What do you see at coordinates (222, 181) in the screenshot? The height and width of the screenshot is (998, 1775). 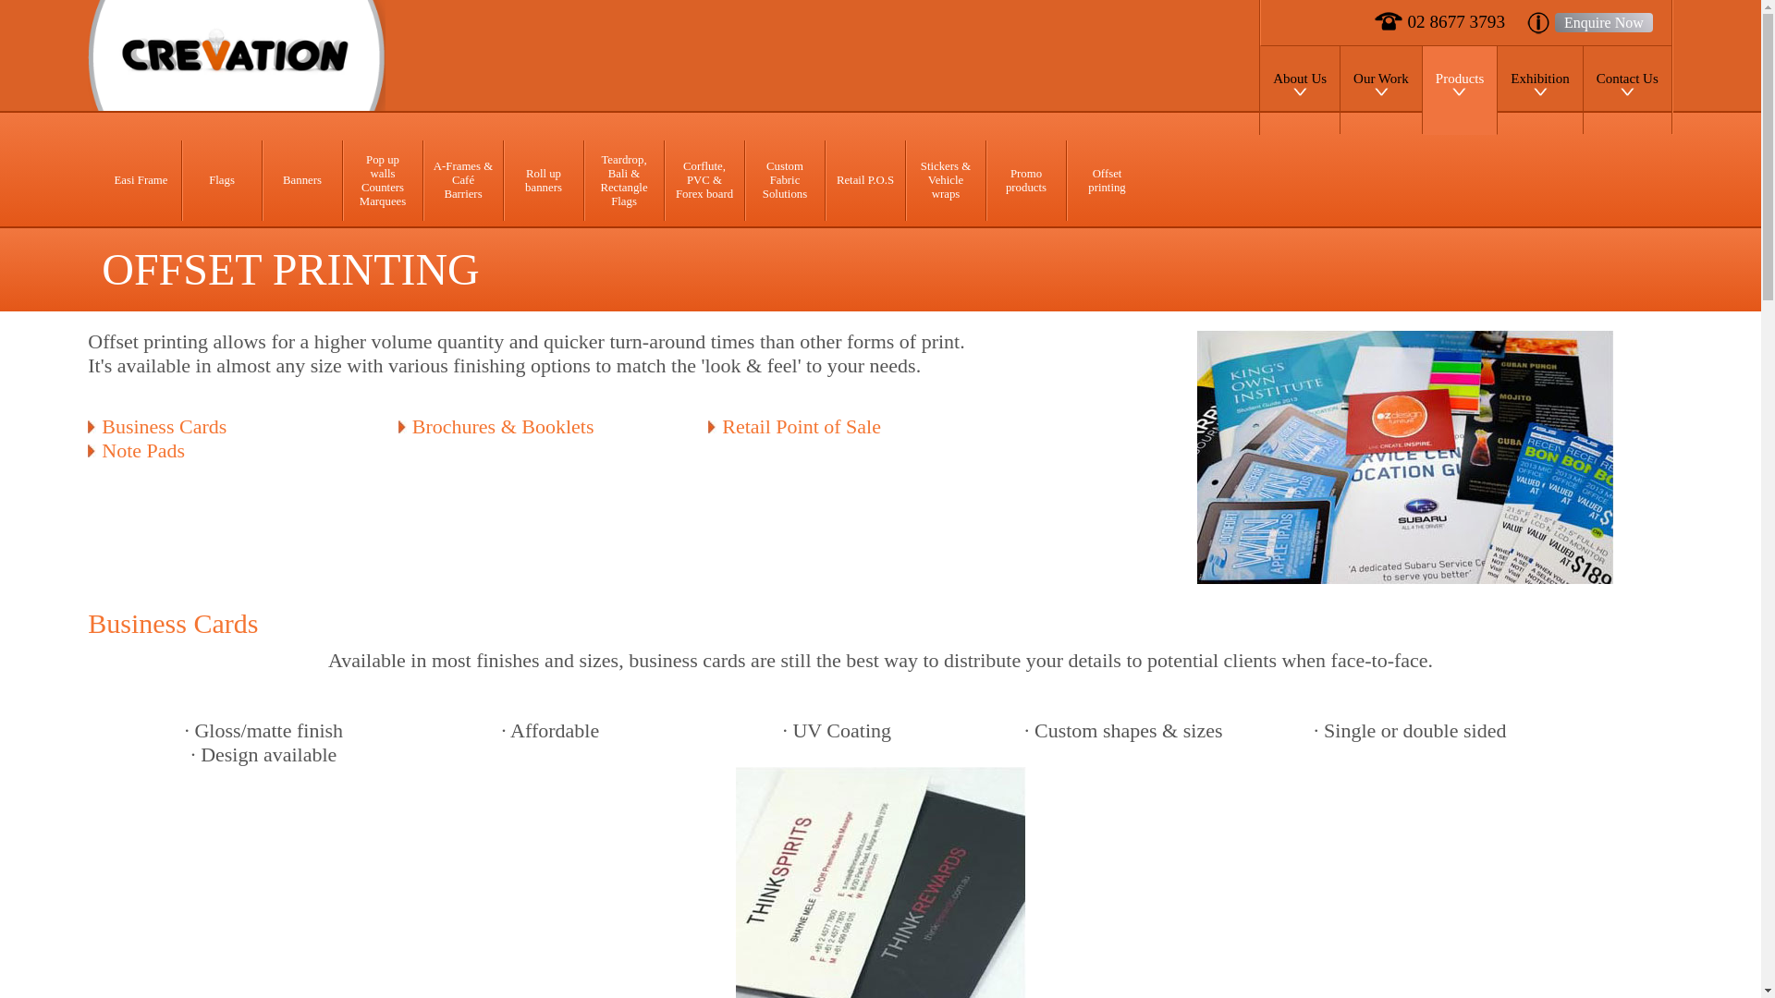 I see `Flags` at bounding box center [222, 181].